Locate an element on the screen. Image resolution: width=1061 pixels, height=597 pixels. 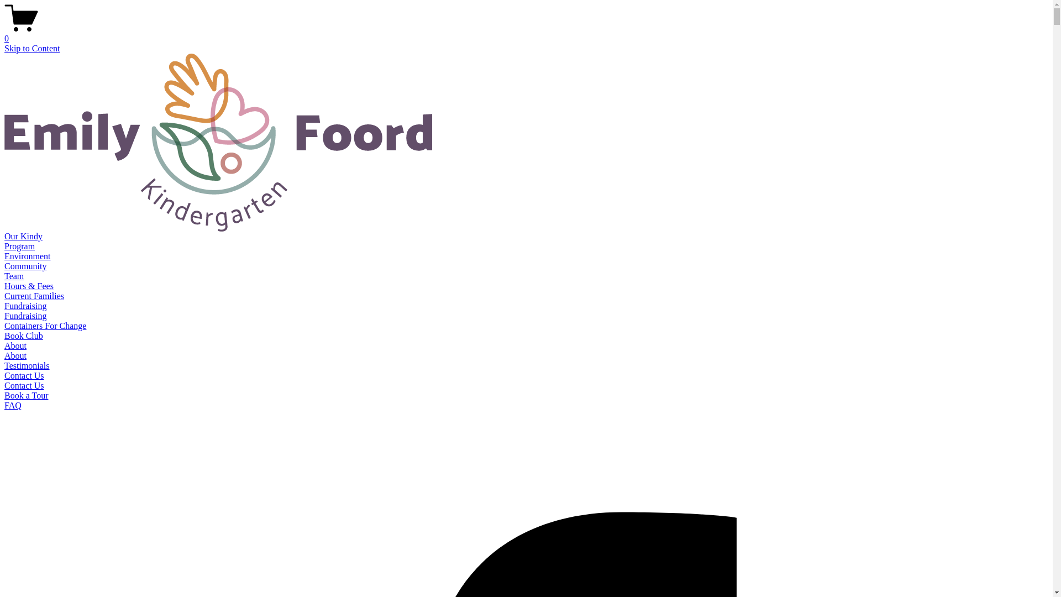
Team is located at coordinates (14, 276).